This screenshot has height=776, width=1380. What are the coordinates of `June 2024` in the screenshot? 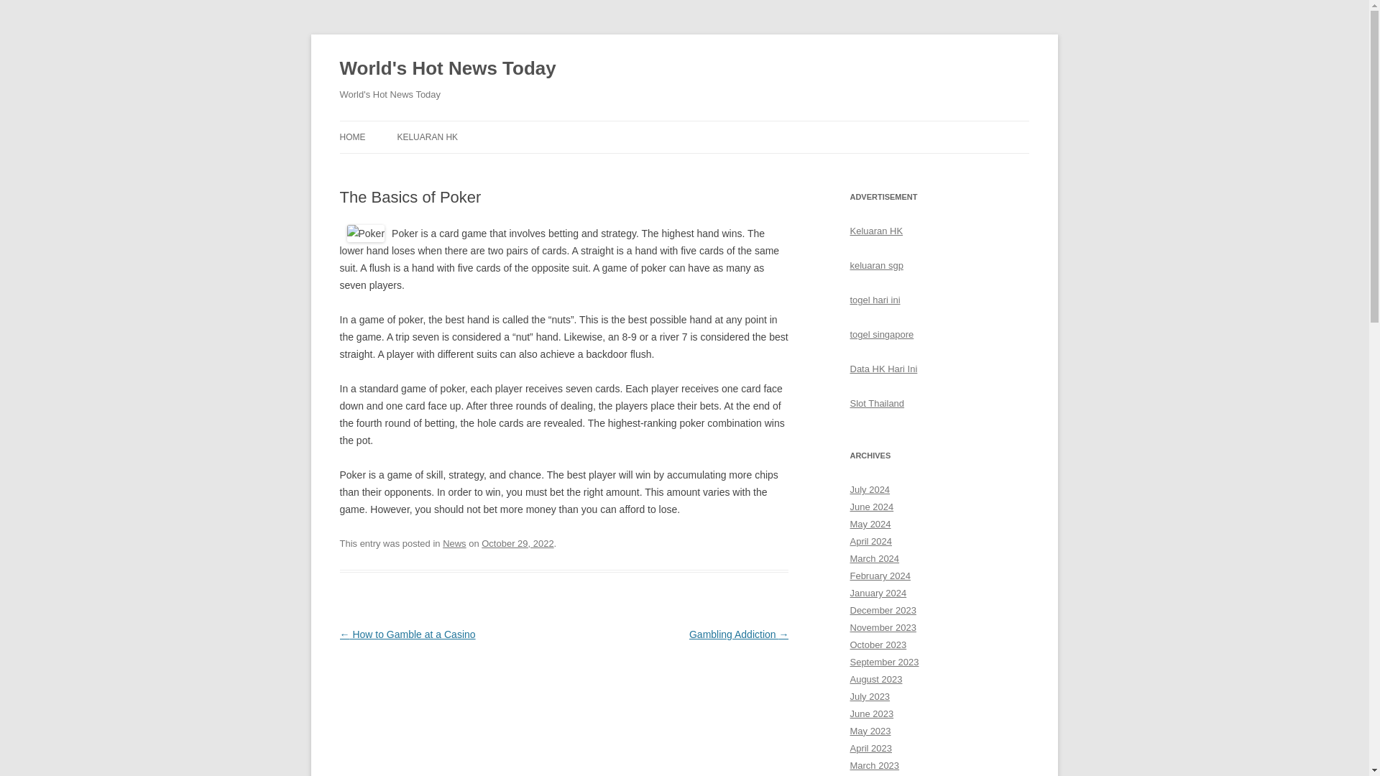 It's located at (871, 506).